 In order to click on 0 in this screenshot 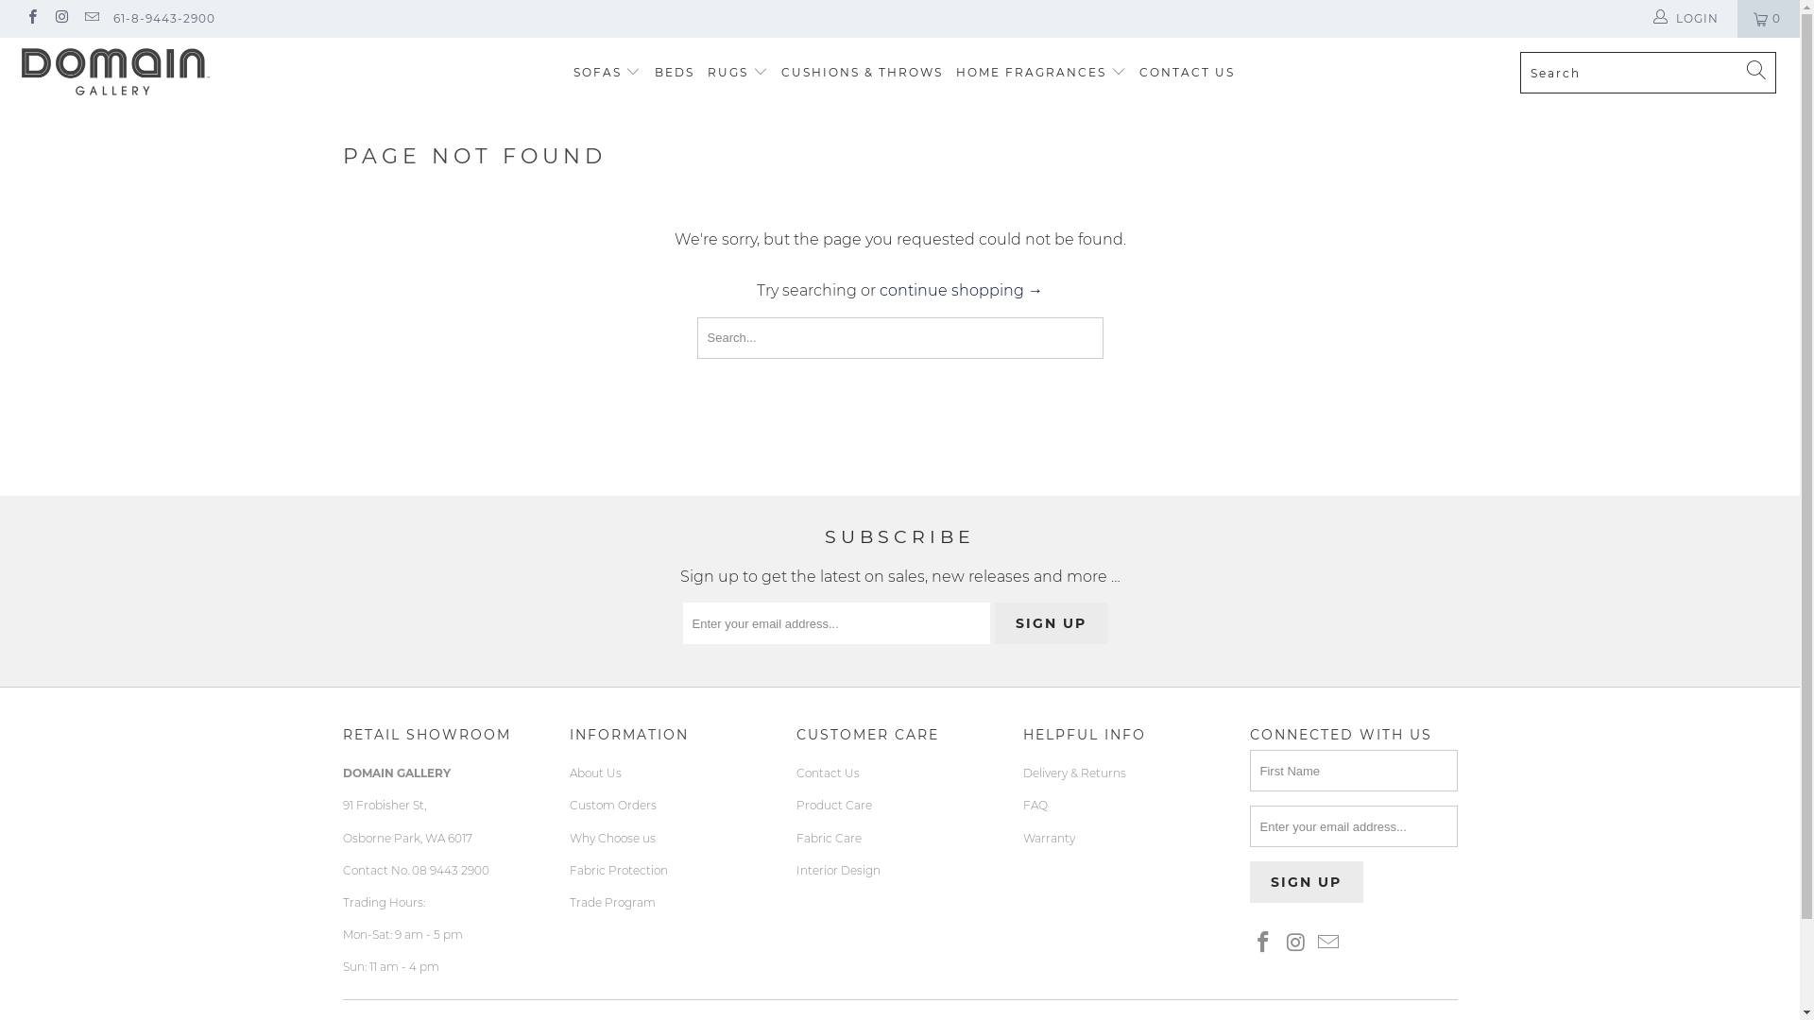, I will do `click(1769, 19)`.